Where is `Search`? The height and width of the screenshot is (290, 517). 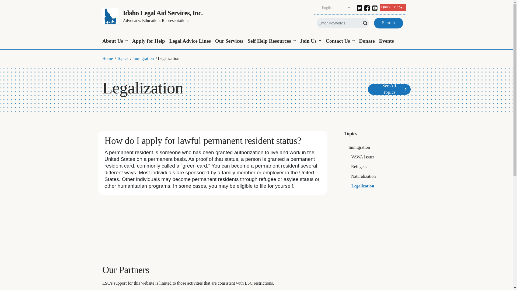 Search is located at coordinates (10, 5).